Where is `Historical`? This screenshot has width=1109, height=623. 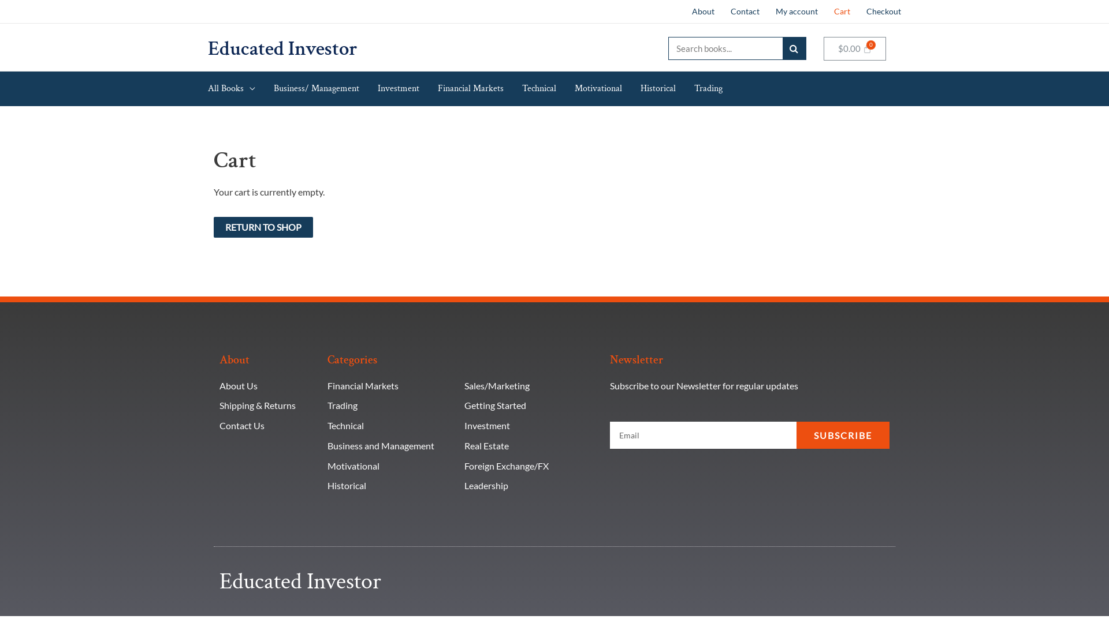 Historical is located at coordinates (390, 486).